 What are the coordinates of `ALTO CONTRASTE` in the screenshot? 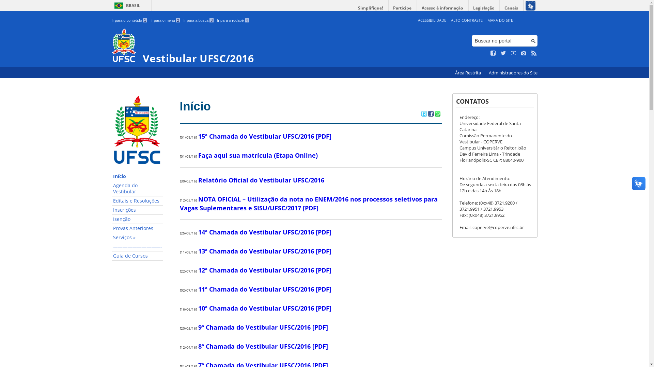 It's located at (467, 20).